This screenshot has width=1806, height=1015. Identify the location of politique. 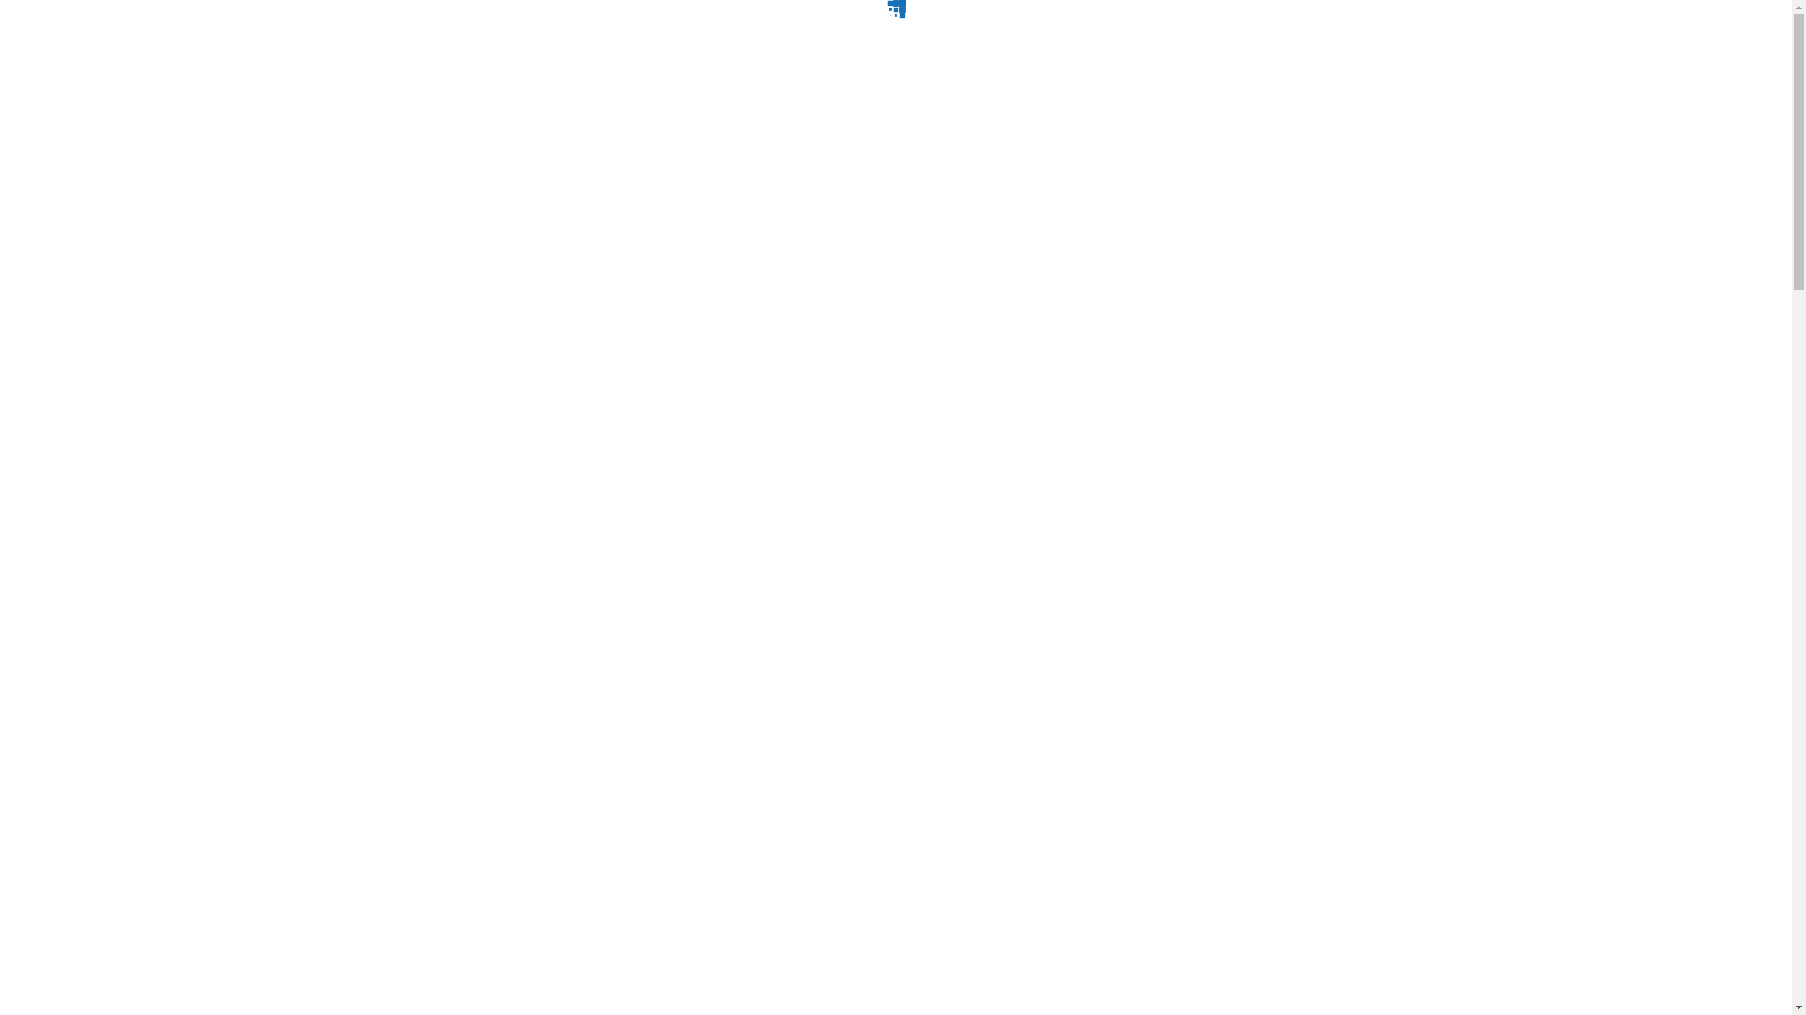
(820, 970).